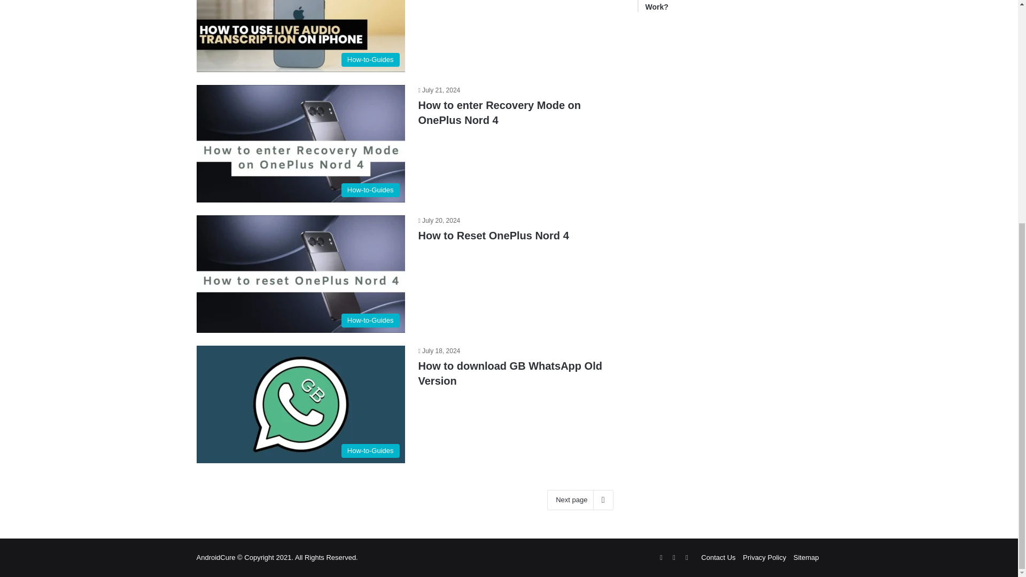  What do you see at coordinates (660, 558) in the screenshot?
I see `How to Reset OnePlus Nord 4` at bounding box center [660, 558].